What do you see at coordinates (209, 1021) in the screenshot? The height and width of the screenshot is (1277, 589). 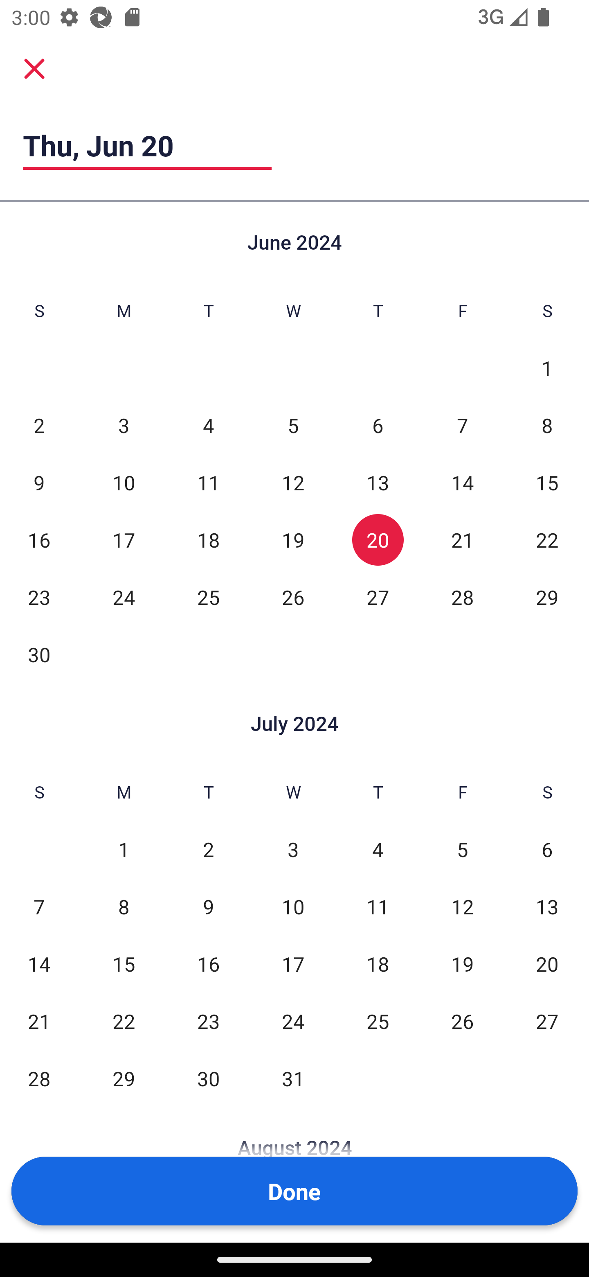 I see `23 Tue, Jul 23, Not Selected` at bounding box center [209, 1021].